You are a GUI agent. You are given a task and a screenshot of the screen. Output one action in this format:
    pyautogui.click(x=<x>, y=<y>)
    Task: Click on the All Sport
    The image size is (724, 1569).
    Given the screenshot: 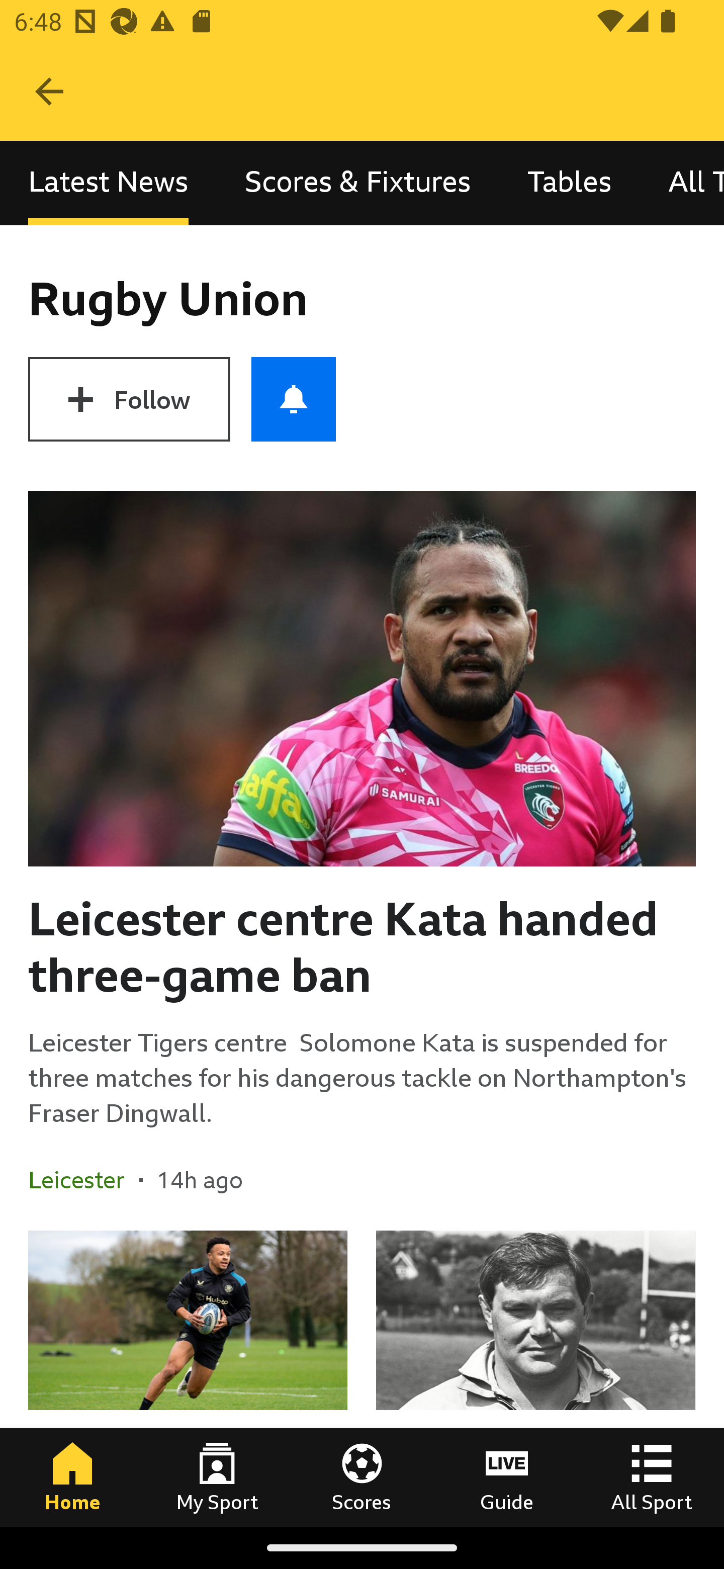 What is the action you would take?
    pyautogui.click(x=652, y=1477)
    